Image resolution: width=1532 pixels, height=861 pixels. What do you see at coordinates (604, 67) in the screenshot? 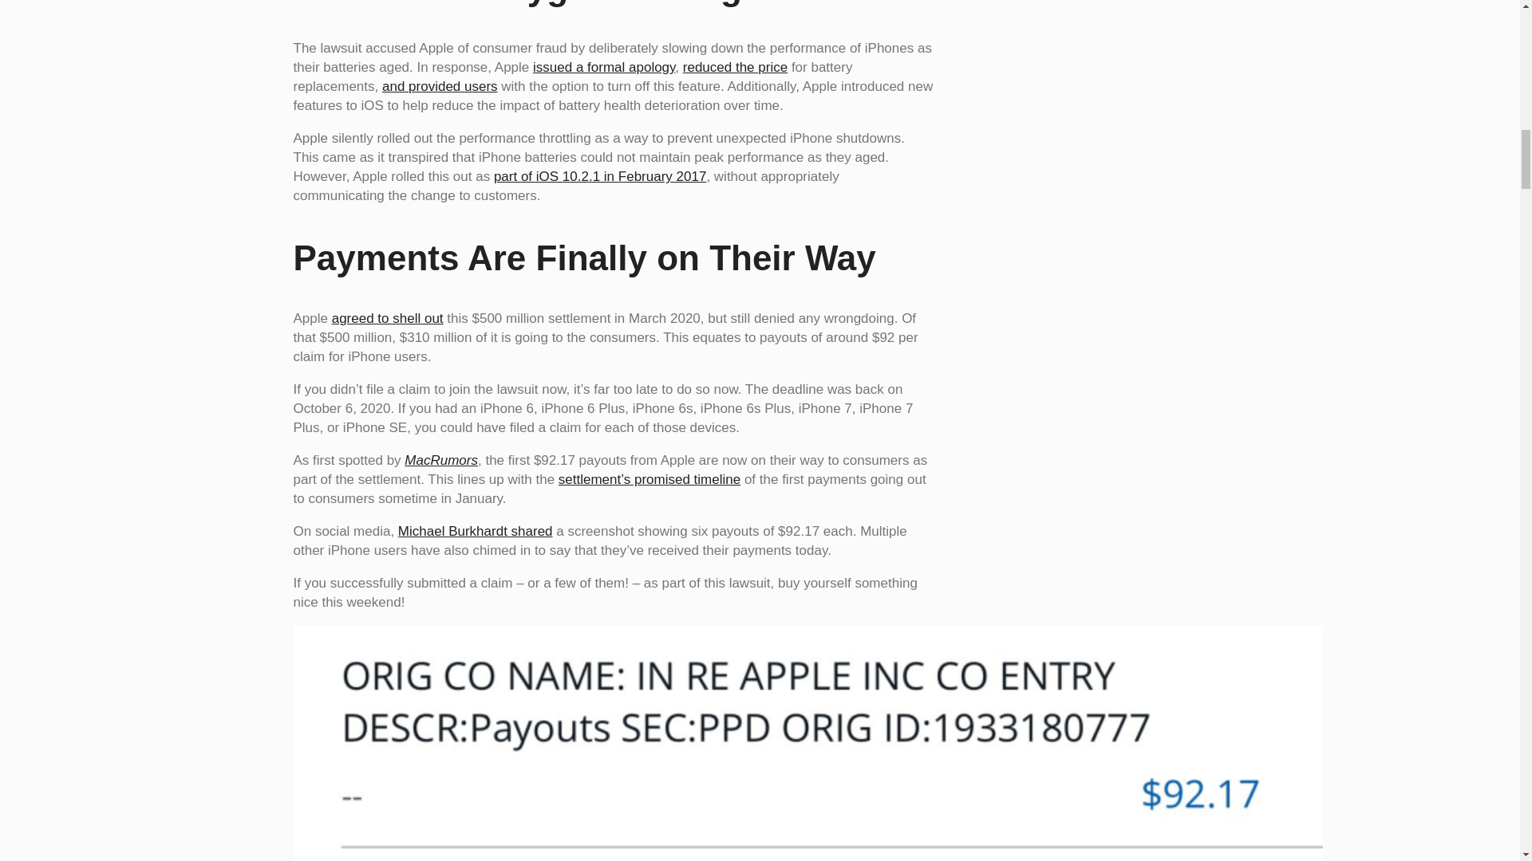
I see `issued a formal apology` at bounding box center [604, 67].